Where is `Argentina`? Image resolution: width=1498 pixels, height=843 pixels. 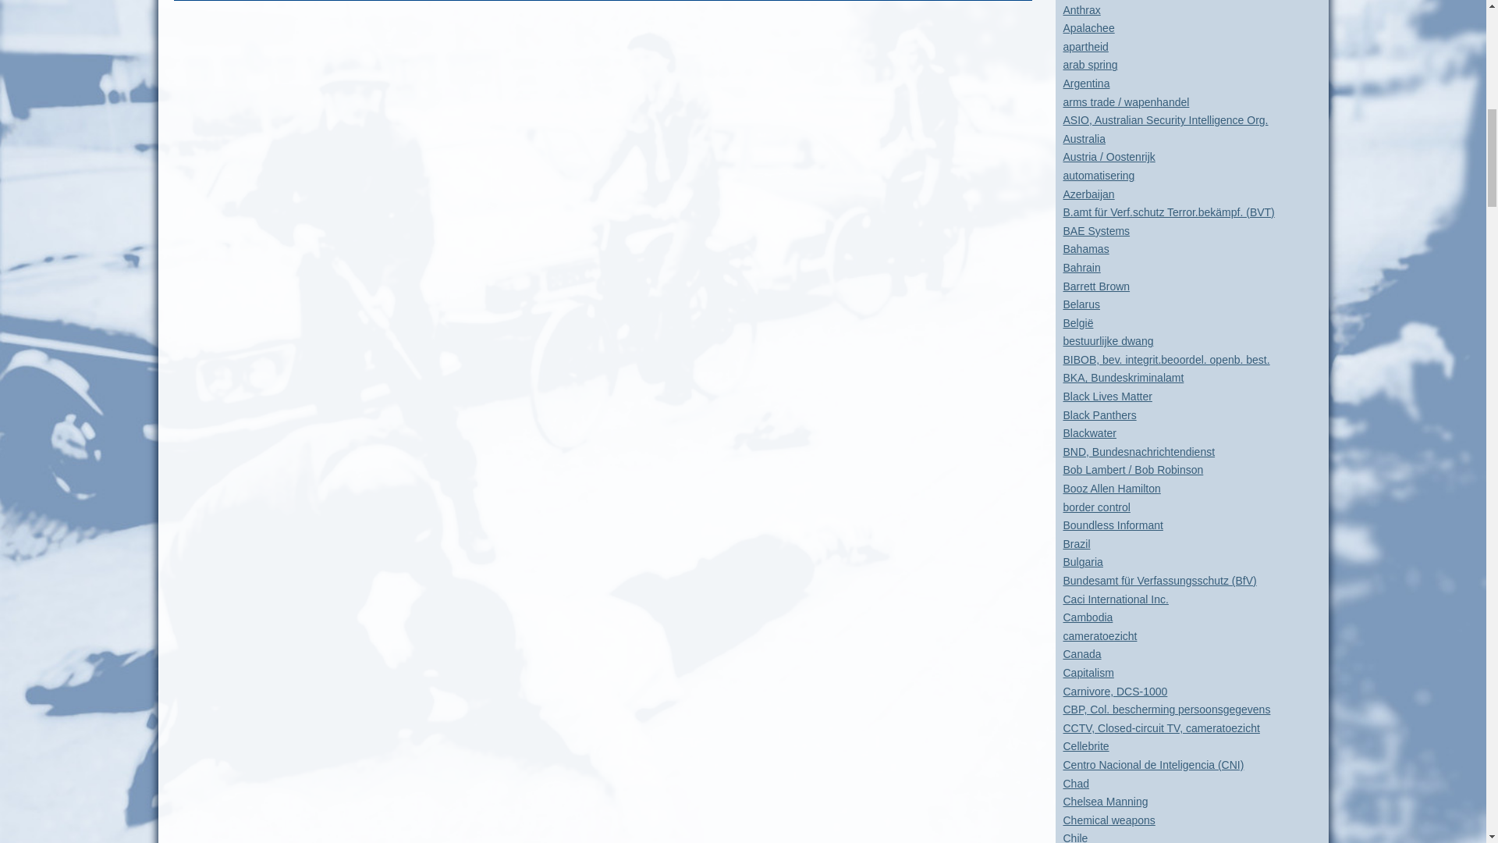 Argentina is located at coordinates (1086, 83).